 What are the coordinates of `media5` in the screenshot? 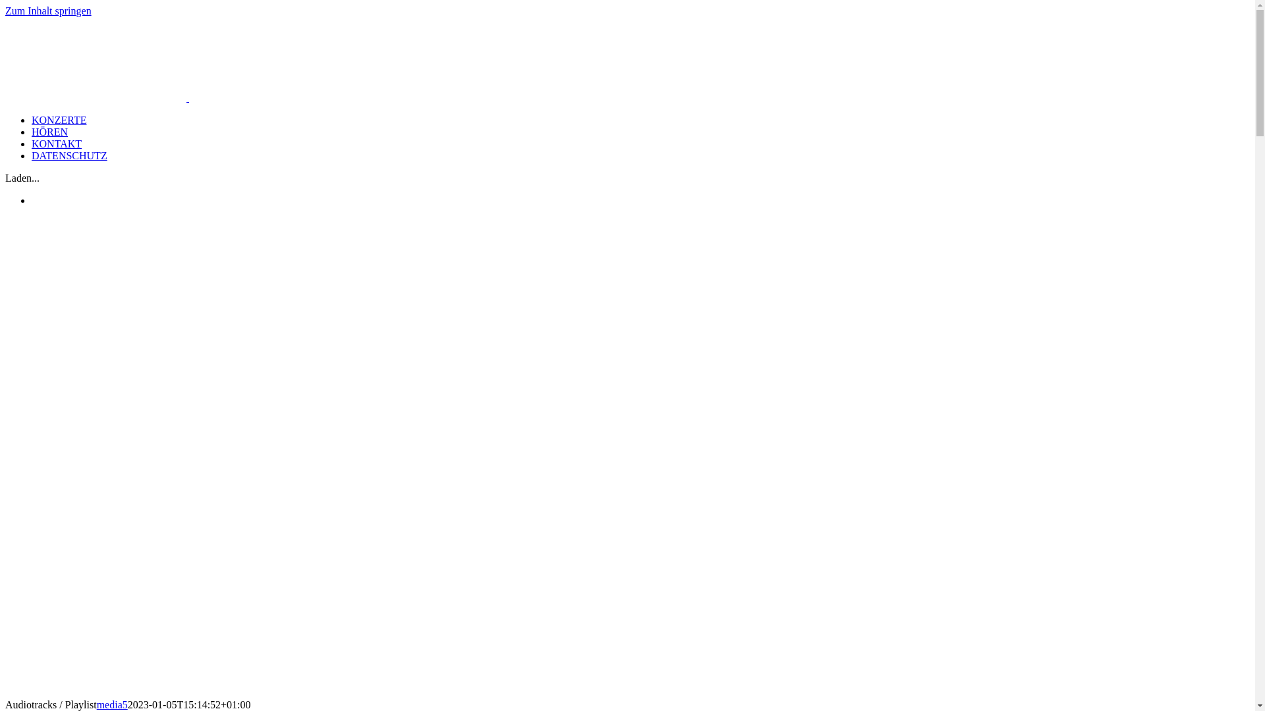 It's located at (112, 704).